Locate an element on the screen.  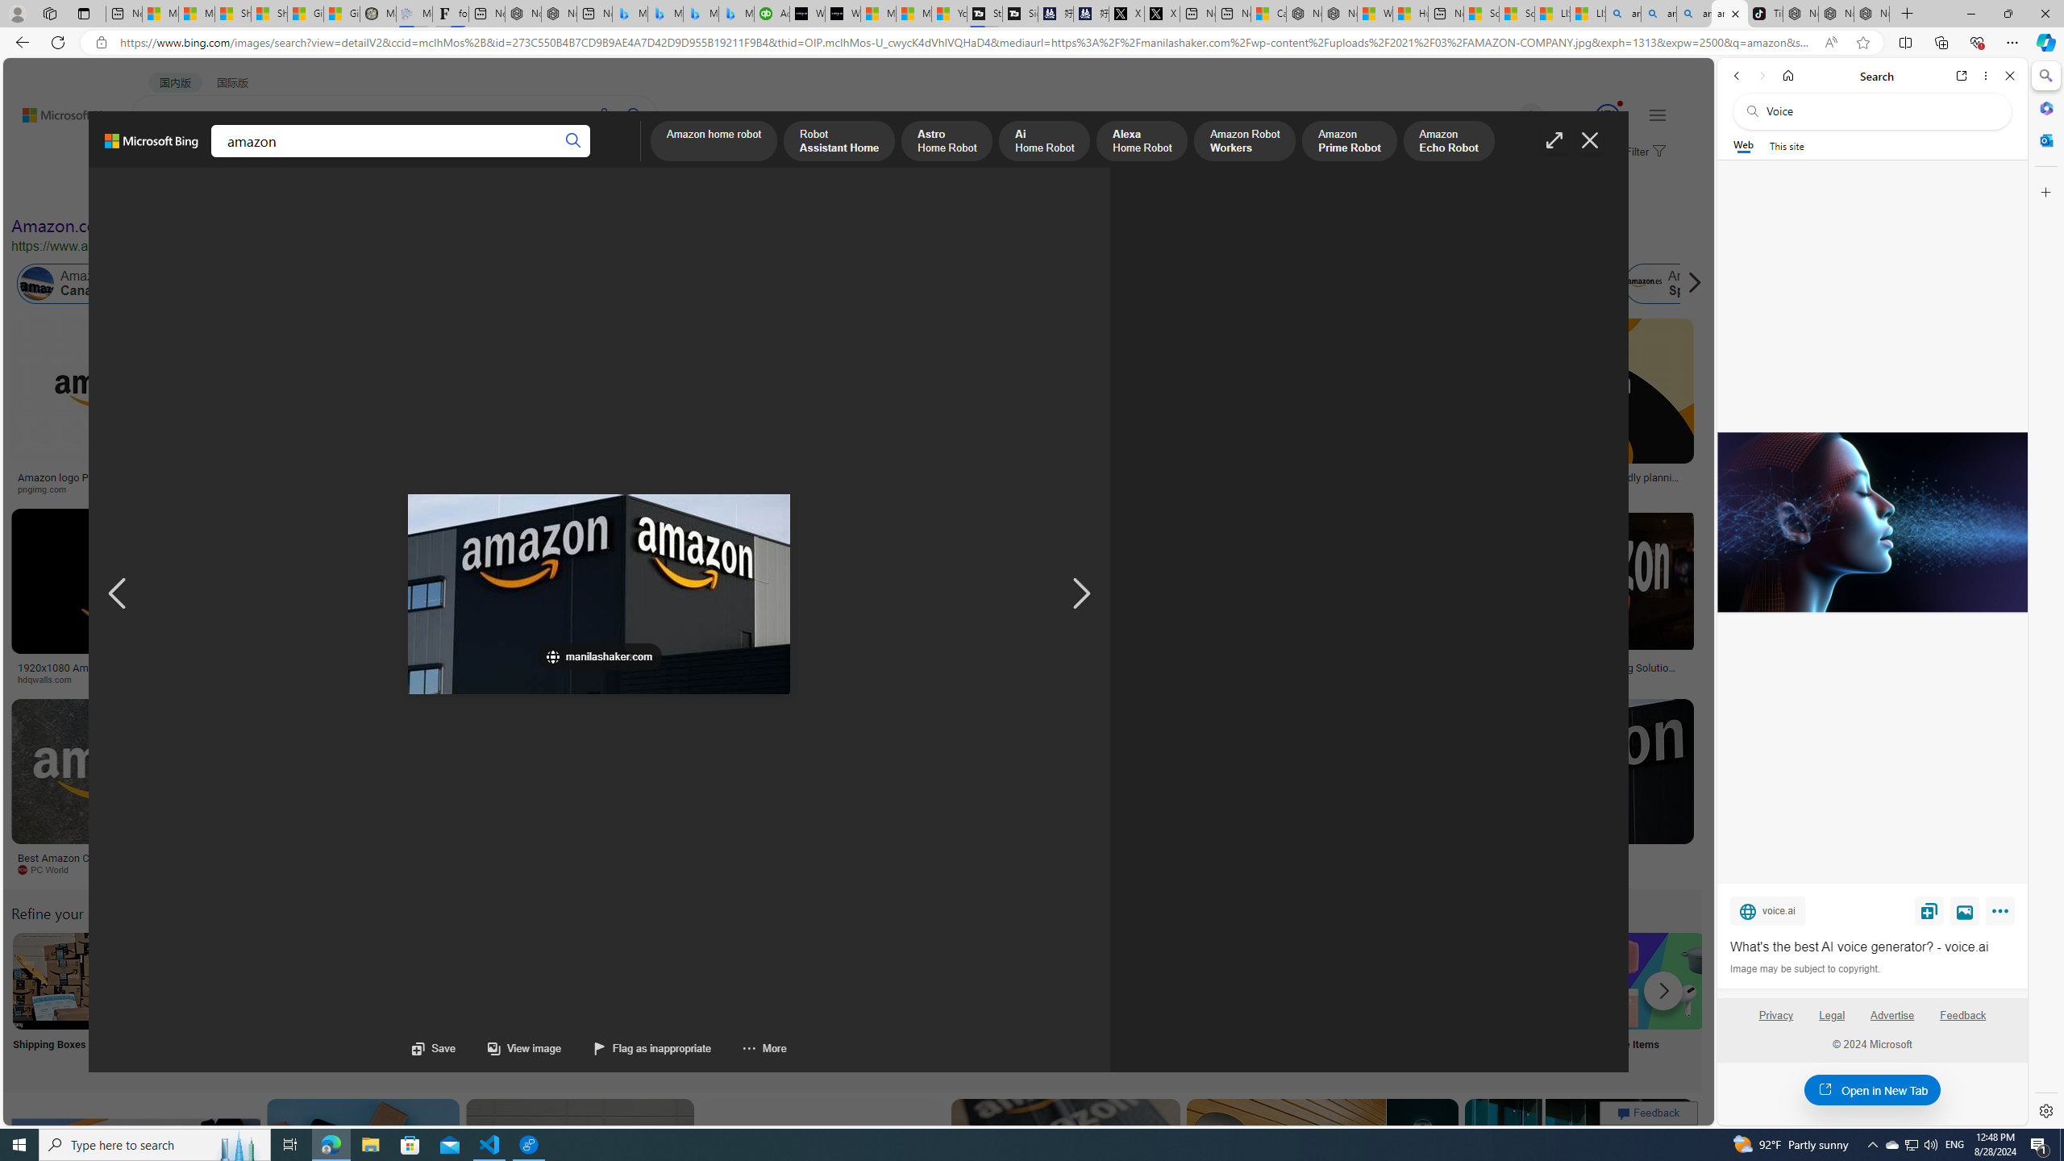
Advertise is located at coordinates (1892, 1015).